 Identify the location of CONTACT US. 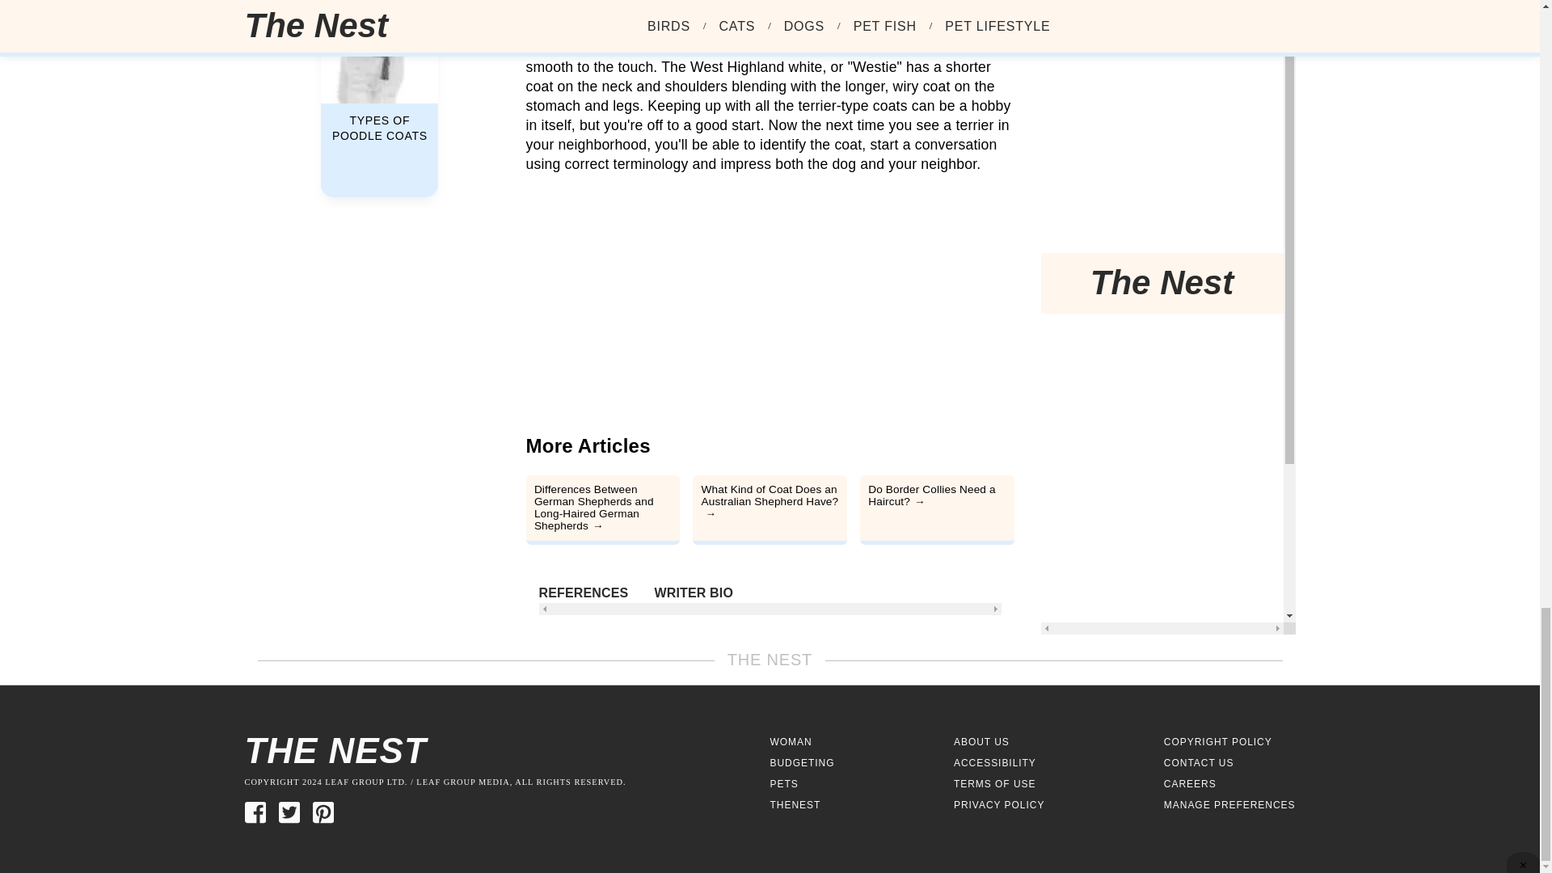
(1199, 763).